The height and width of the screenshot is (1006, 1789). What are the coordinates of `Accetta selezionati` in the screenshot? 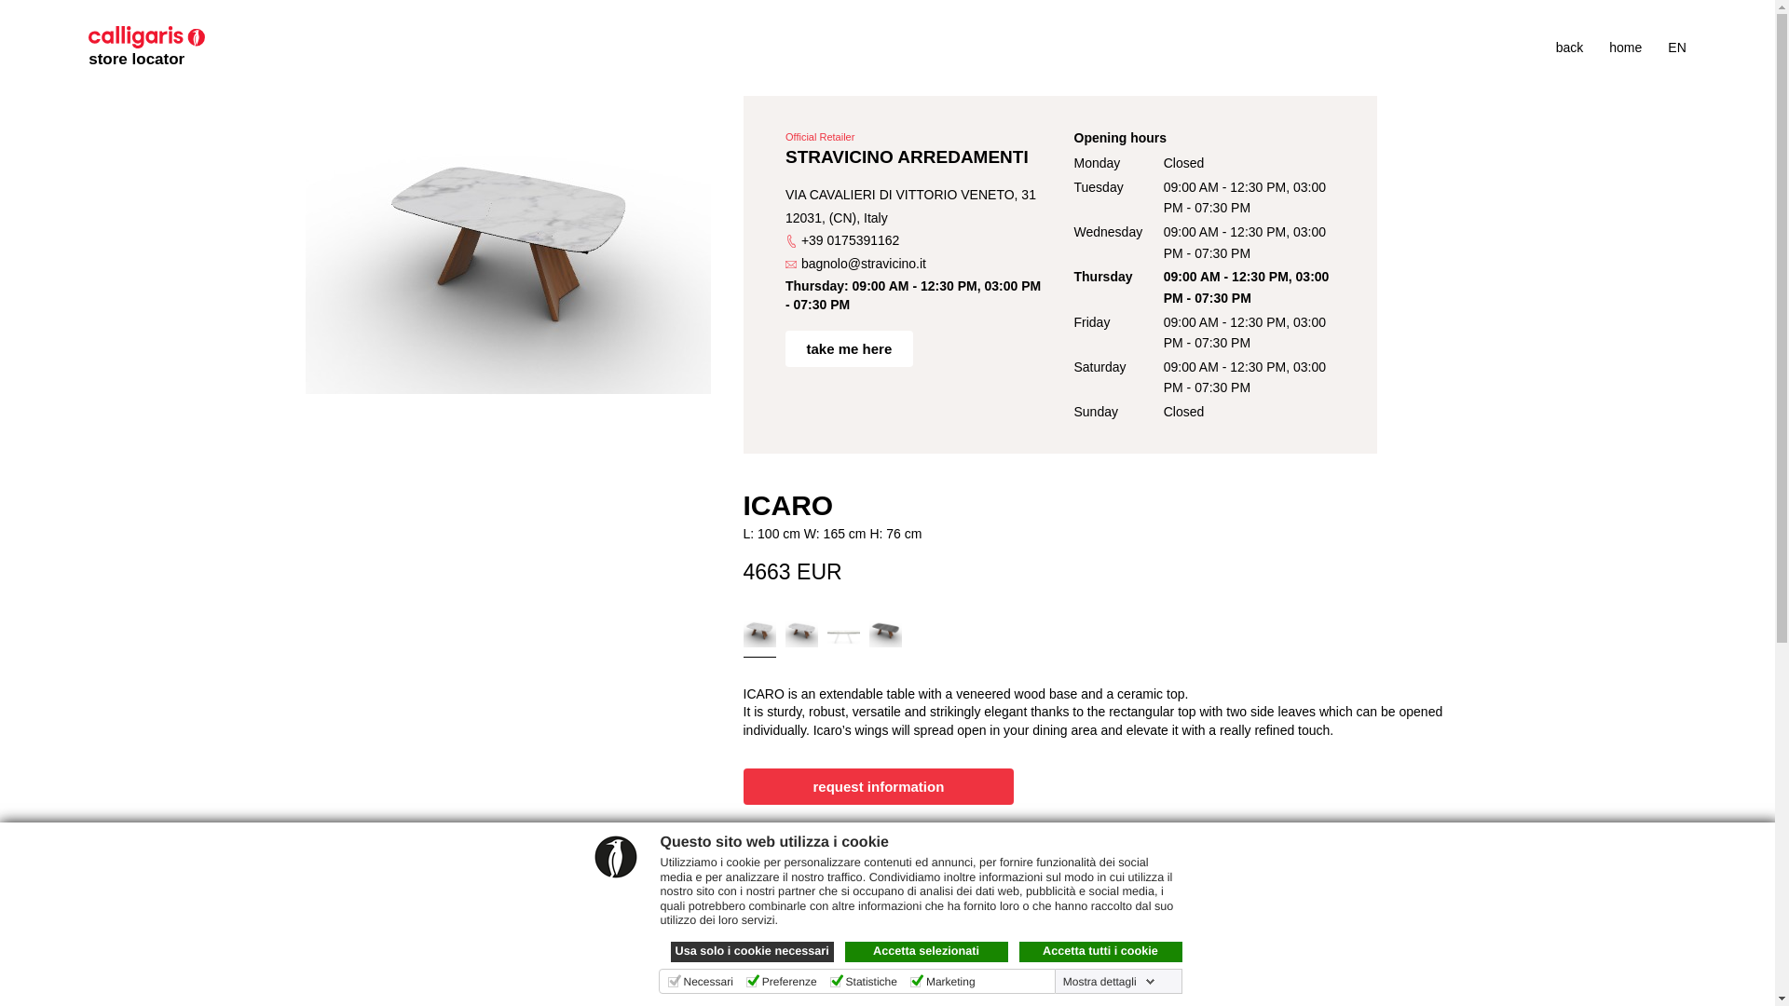 It's located at (925, 951).